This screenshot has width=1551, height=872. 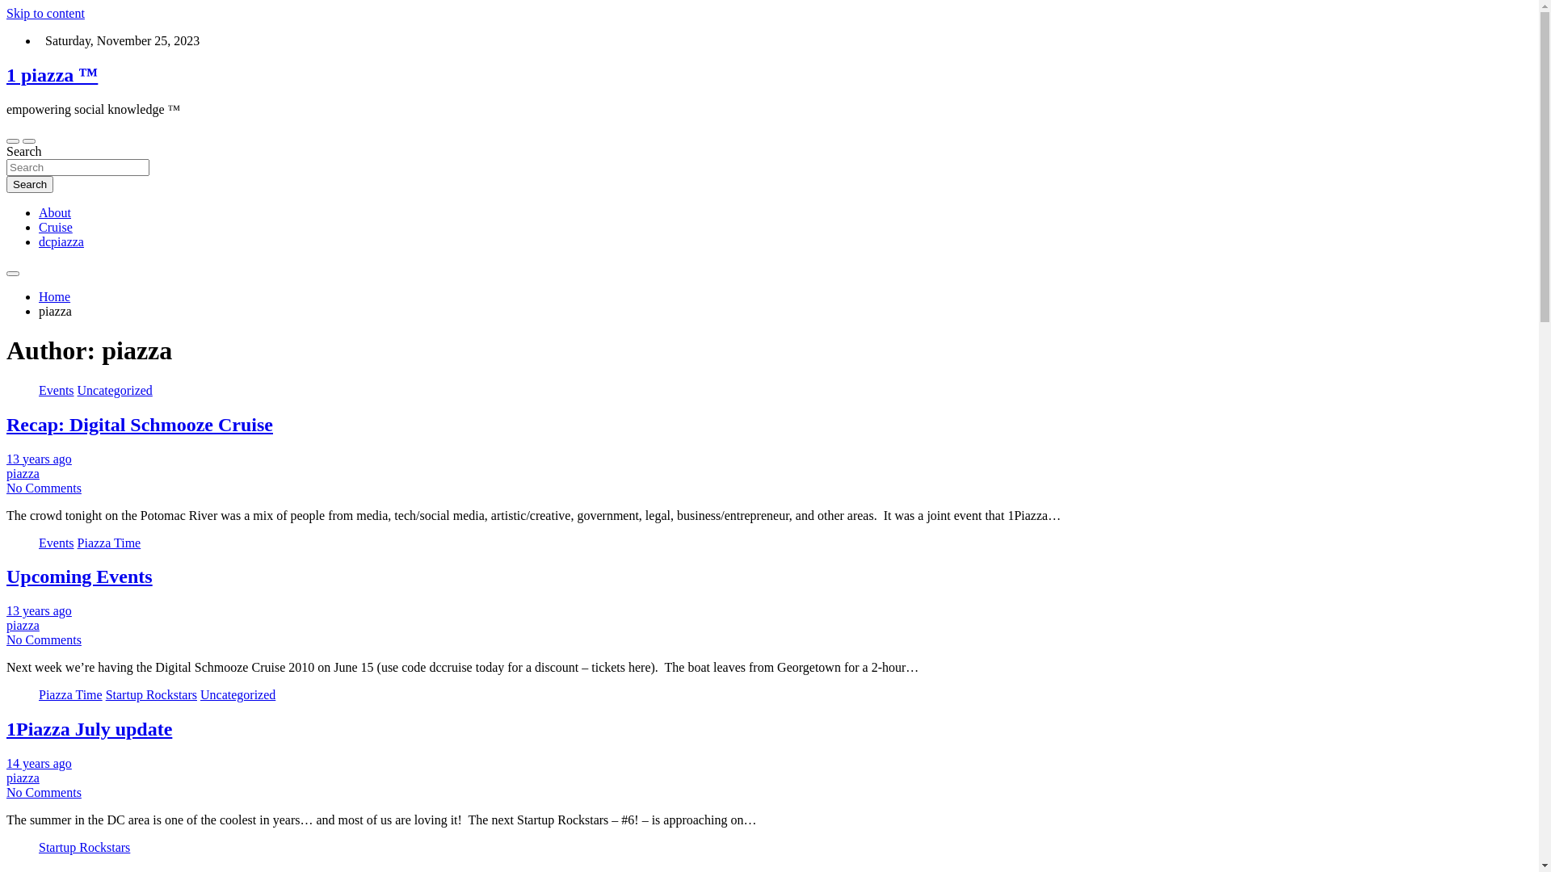 What do you see at coordinates (44, 793) in the screenshot?
I see `No Comments` at bounding box center [44, 793].